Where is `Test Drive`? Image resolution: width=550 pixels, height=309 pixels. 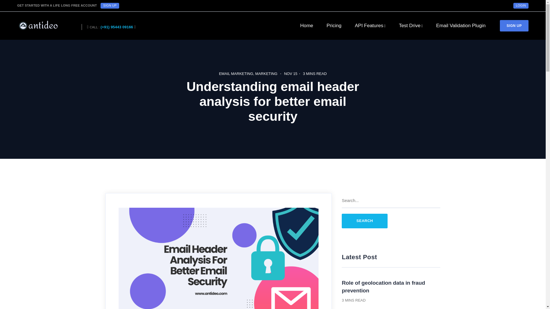
Test Drive is located at coordinates (410, 26).